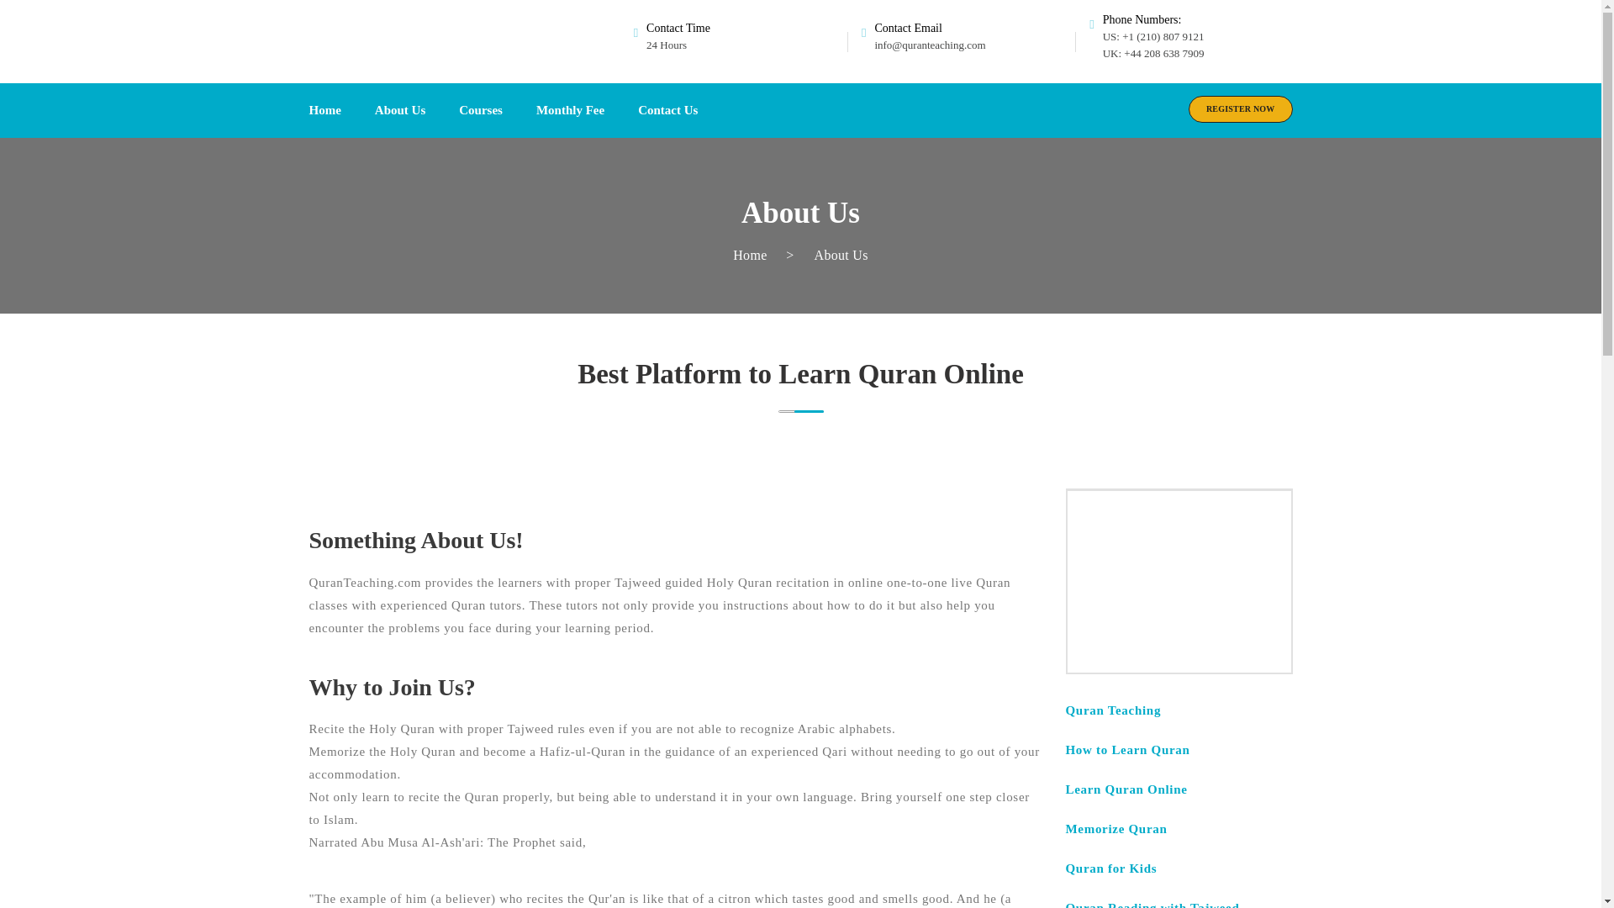 This screenshot has width=1614, height=908. I want to click on Memorize Quran , so click(1118, 829).